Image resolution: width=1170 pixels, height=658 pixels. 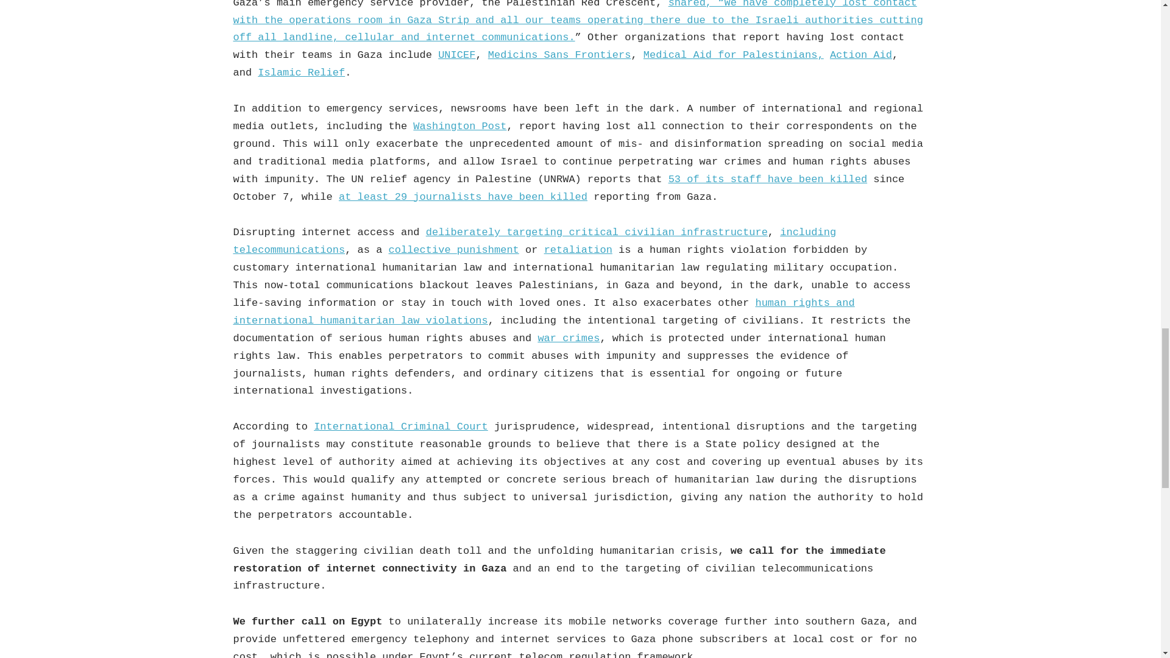 I want to click on at least 29 journalists have been killed, so click(x=463, y=197).